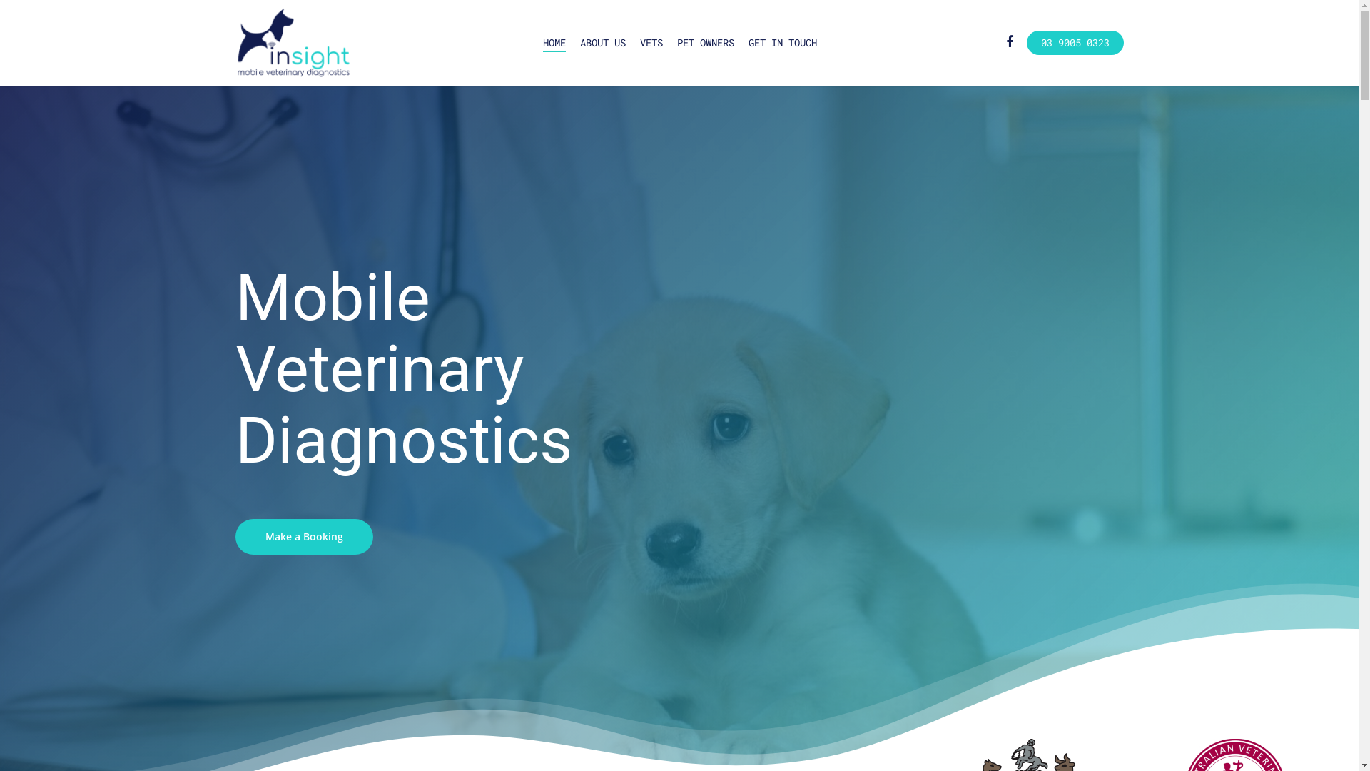  Describe the element at coordinates (1075, 43) in the screenshot. I see `03 9005 0323` at that location.